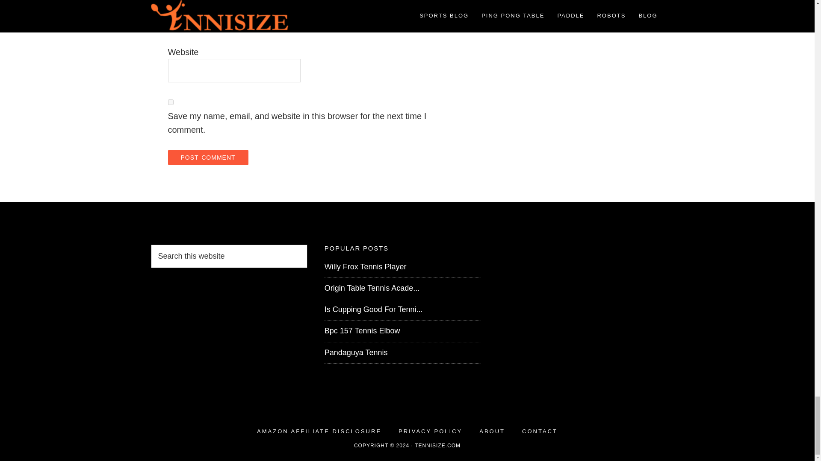  I want to click on yes, so click(170, 102).